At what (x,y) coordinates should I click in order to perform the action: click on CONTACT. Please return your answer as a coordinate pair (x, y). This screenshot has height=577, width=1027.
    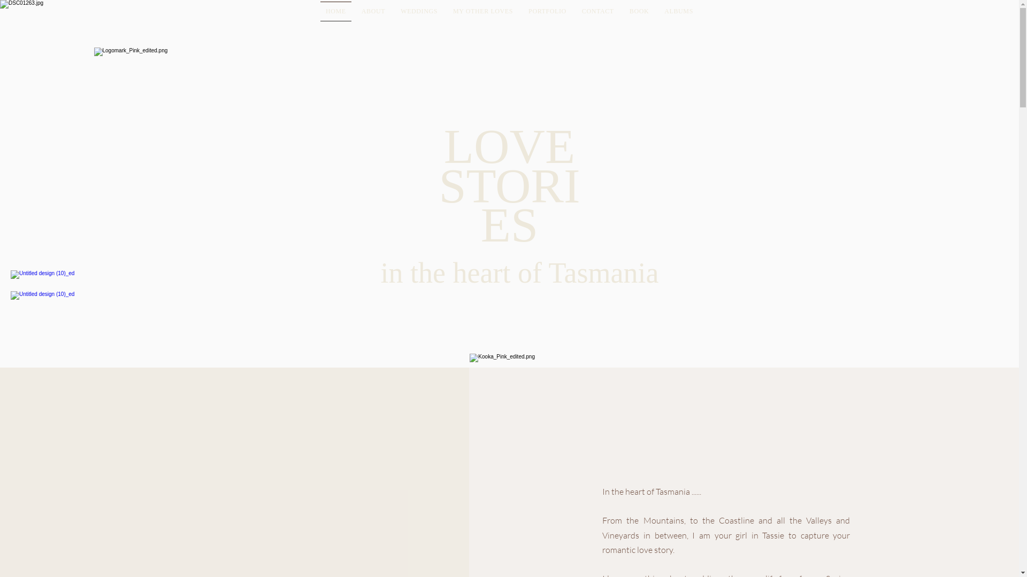
    Looking at the image, I should click on (598, 12).